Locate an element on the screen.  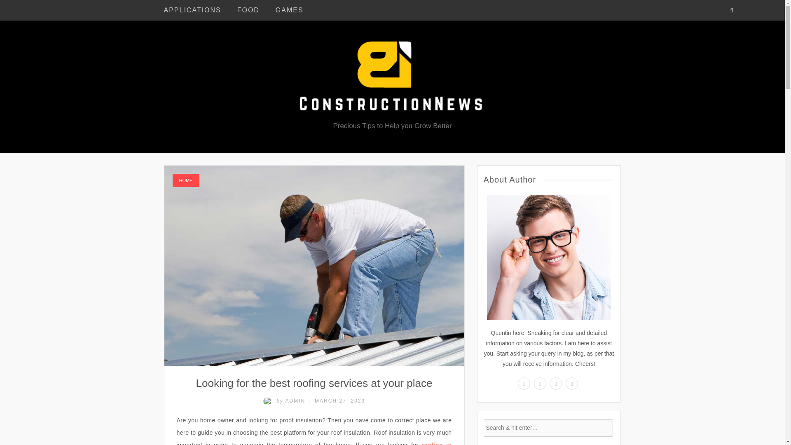
Twitter is located at coordinates (555, 383).